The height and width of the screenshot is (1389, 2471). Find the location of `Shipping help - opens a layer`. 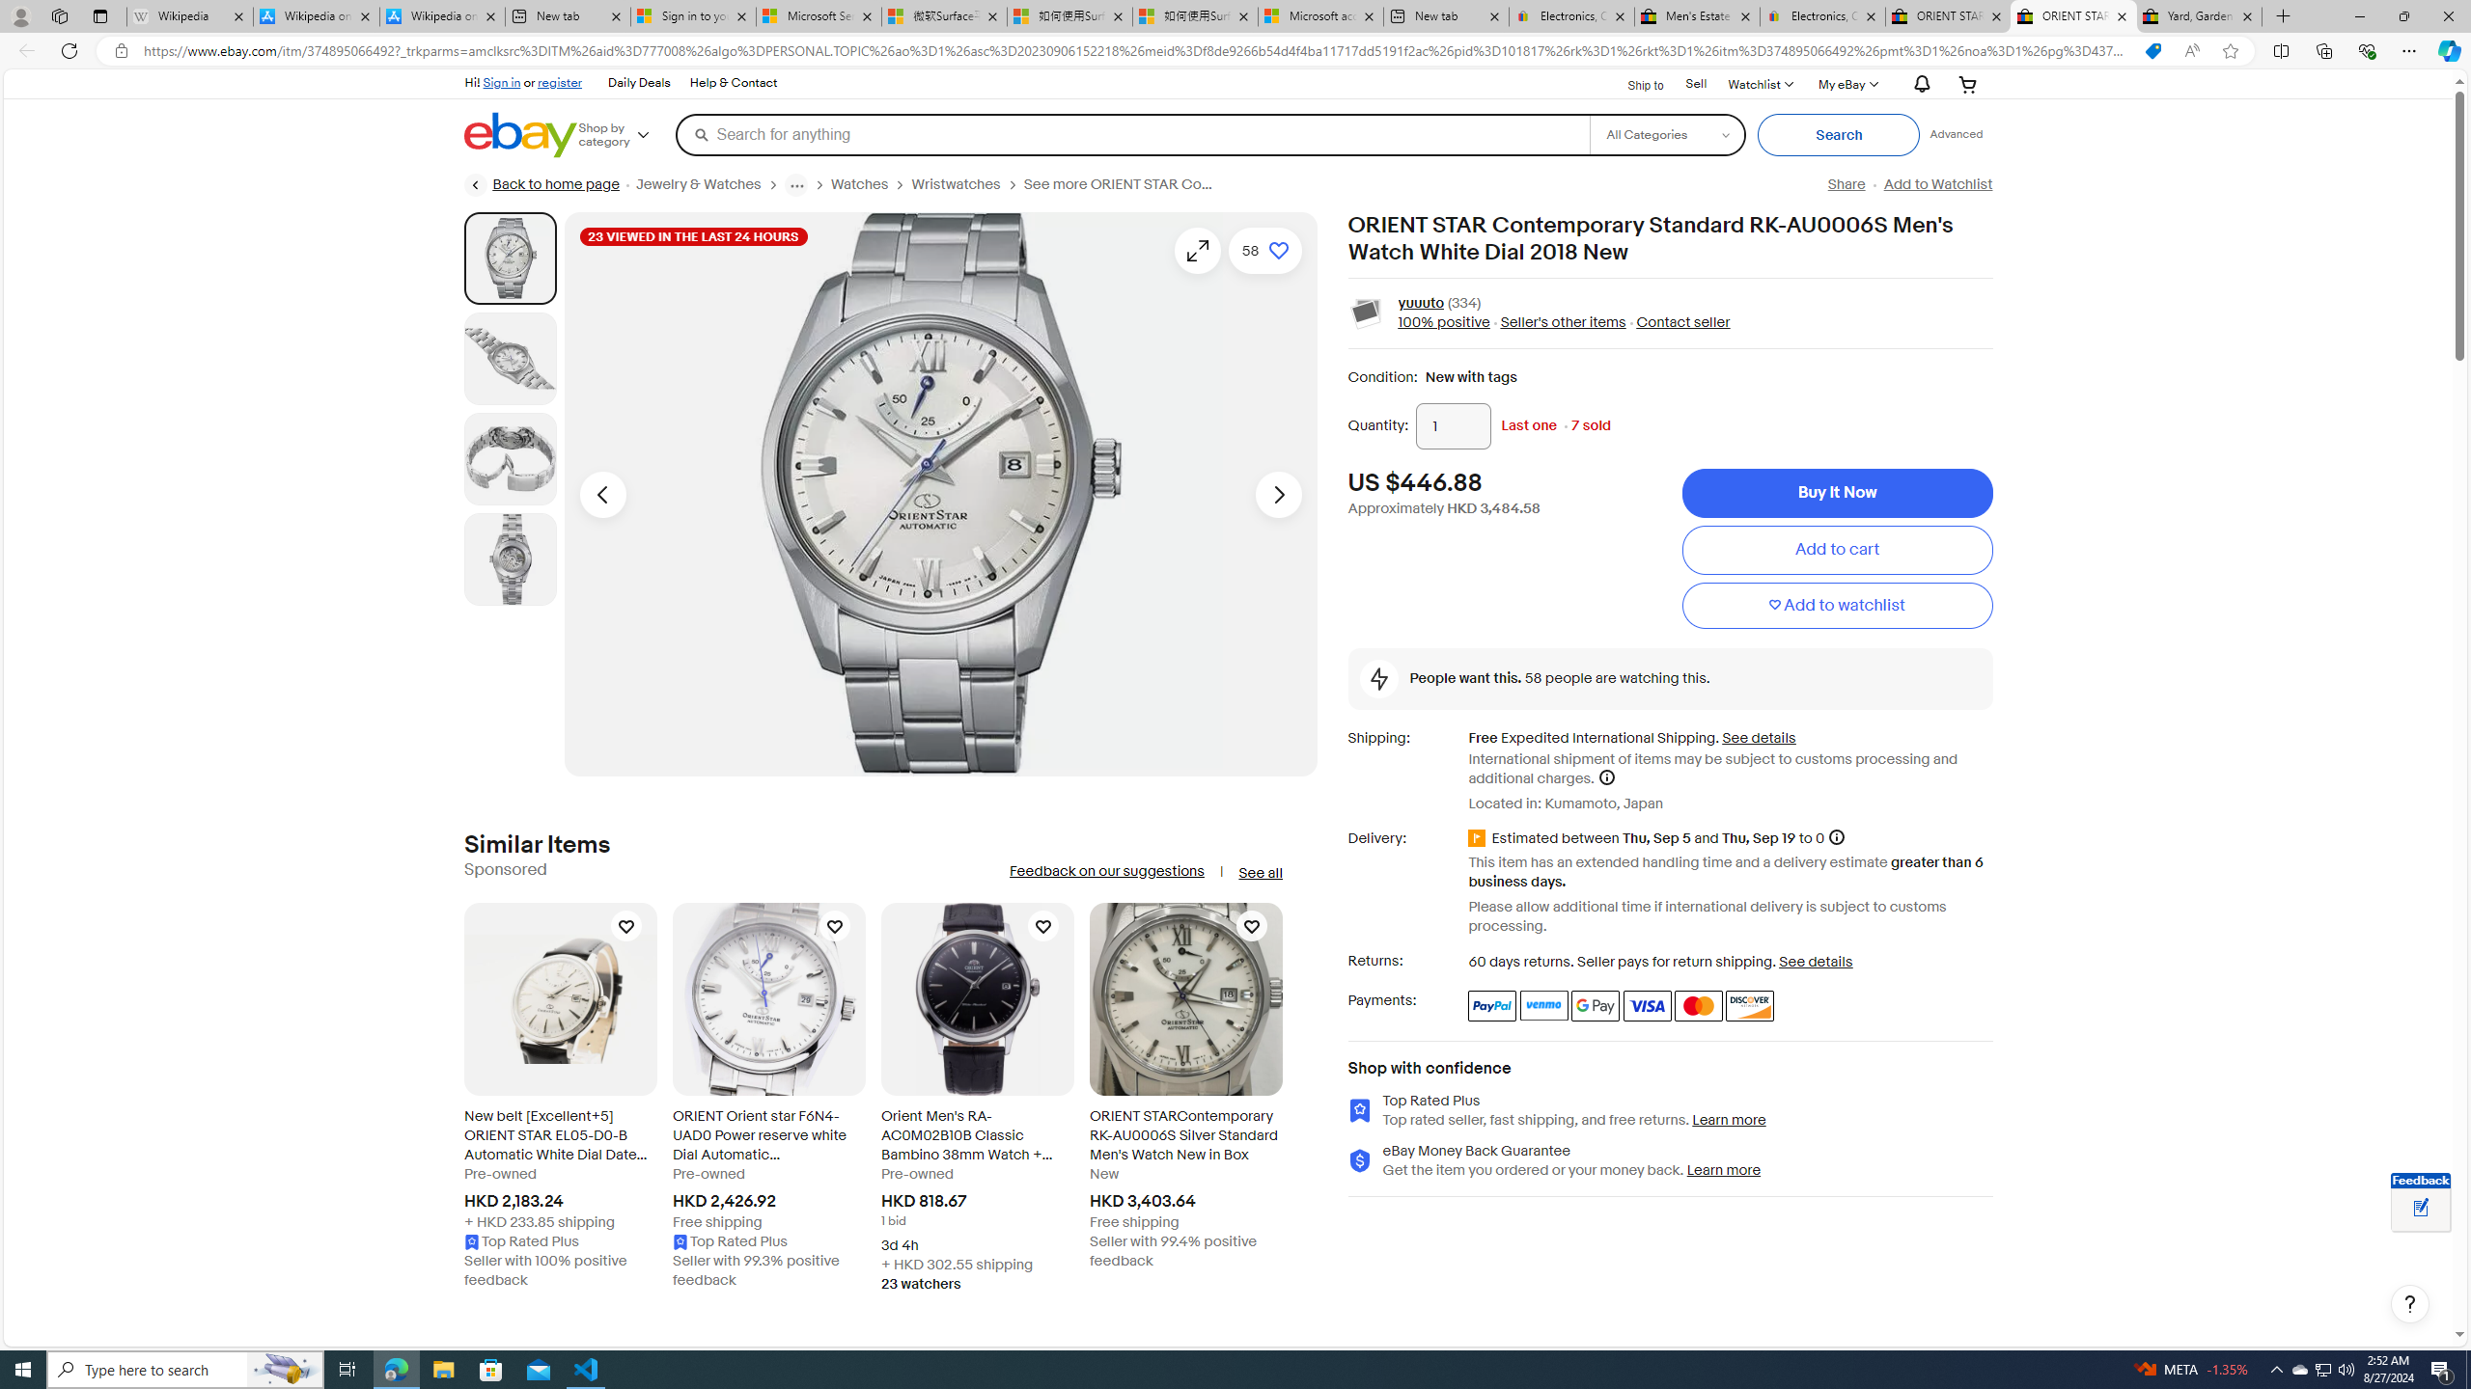

Shipping help - opens a layer is located at coordinates (1606, 777).